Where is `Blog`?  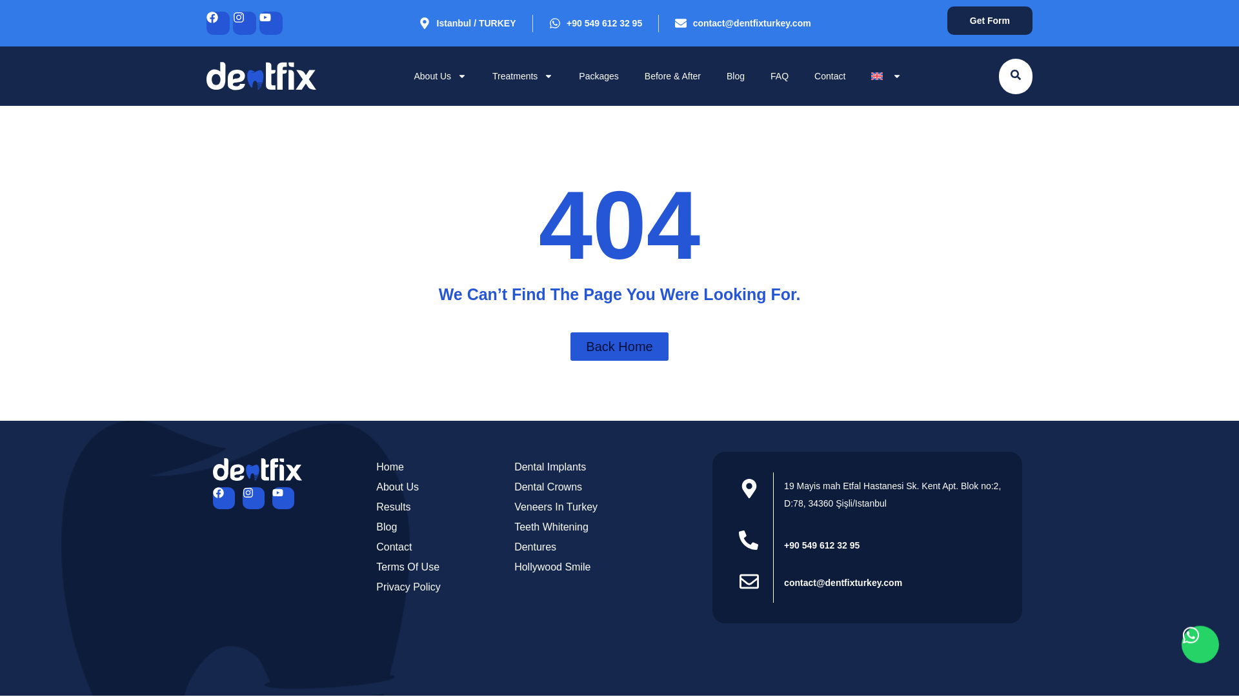 Blog is located at coordinates (735, 76).